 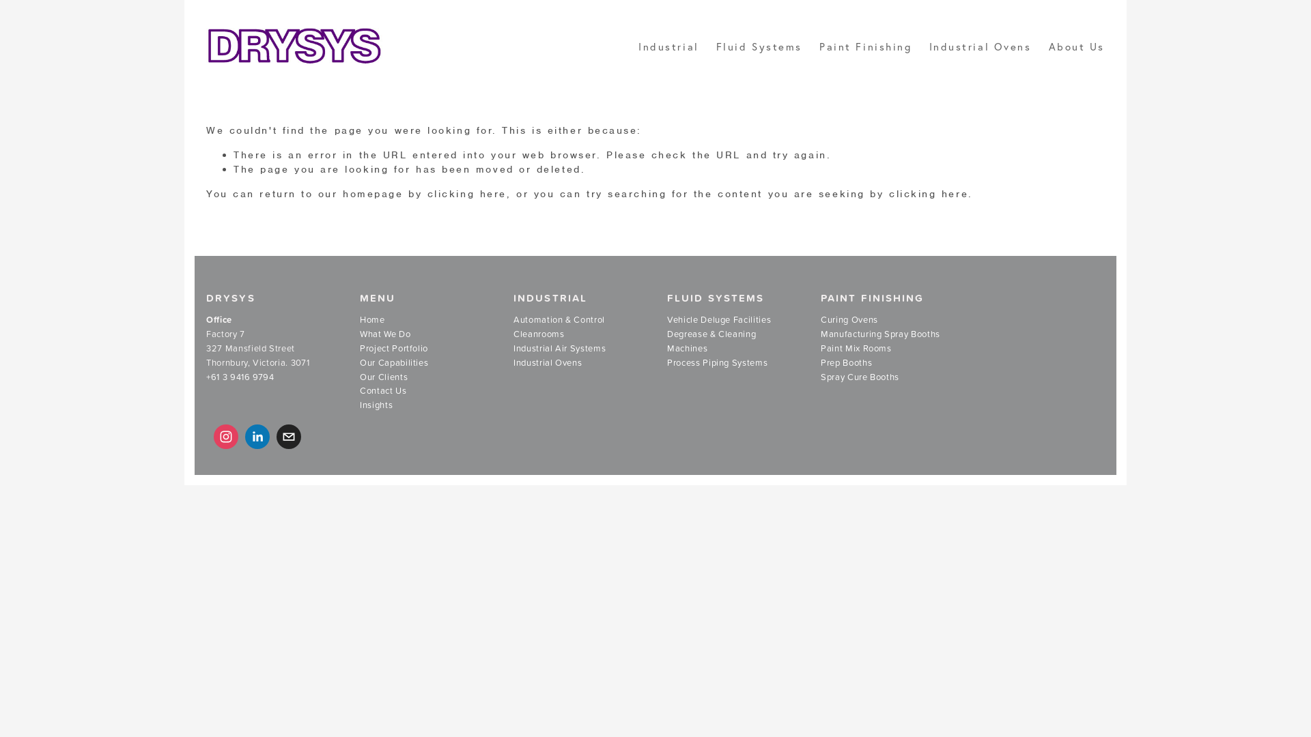 I want to click on Curing Ovens, so click(x=849, y=320).